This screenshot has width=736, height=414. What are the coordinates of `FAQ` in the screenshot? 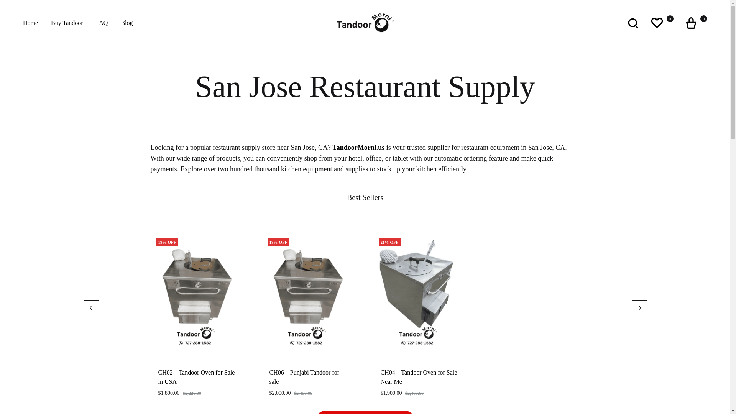 It's located at (102, 23).